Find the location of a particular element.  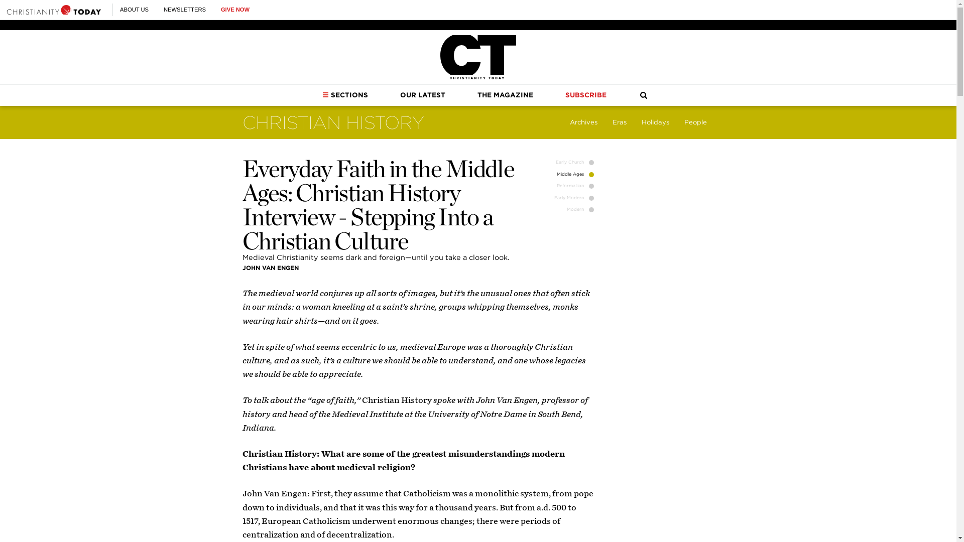

GIVE NOW is located at coordinates (235, 10).